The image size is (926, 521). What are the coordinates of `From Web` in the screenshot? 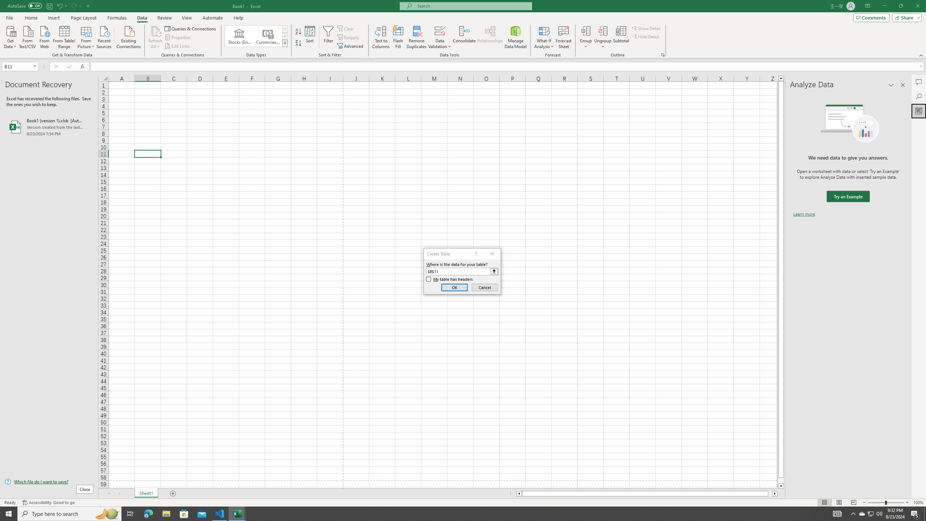 It's located at (44, 37).